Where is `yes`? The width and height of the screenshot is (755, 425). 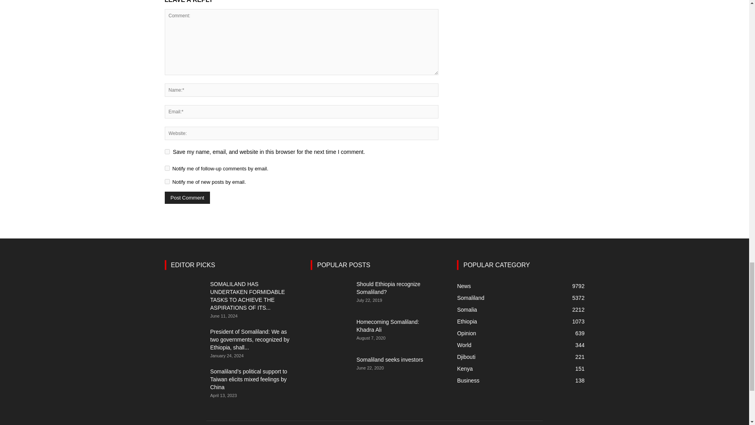
yes is located at coordinates (167, 152).